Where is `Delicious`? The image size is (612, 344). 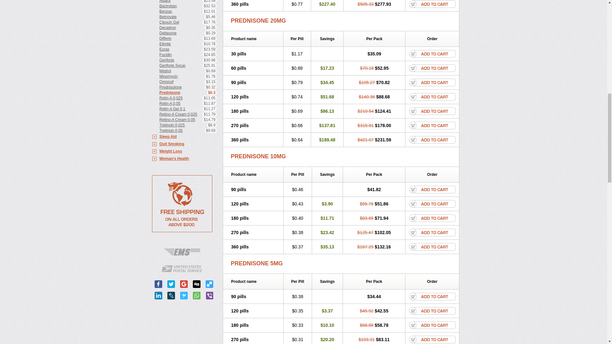 Delicious is located at coordinates (209, 284).